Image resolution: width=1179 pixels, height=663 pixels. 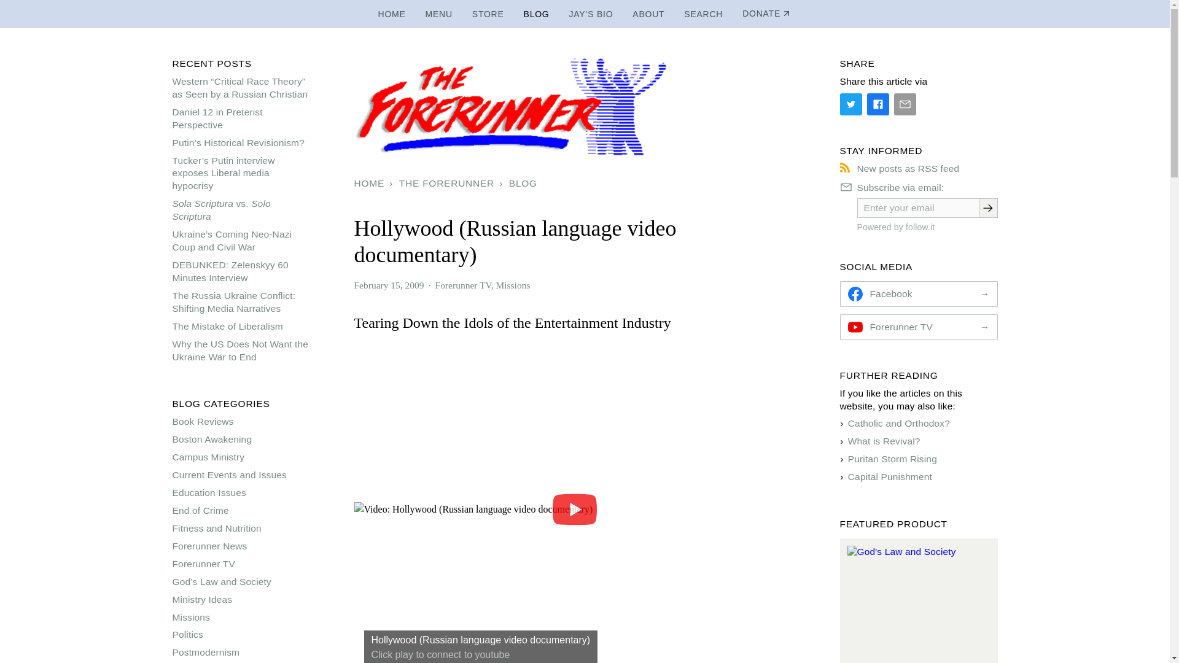 I want to click on Missions, so click(x=512, y=285).